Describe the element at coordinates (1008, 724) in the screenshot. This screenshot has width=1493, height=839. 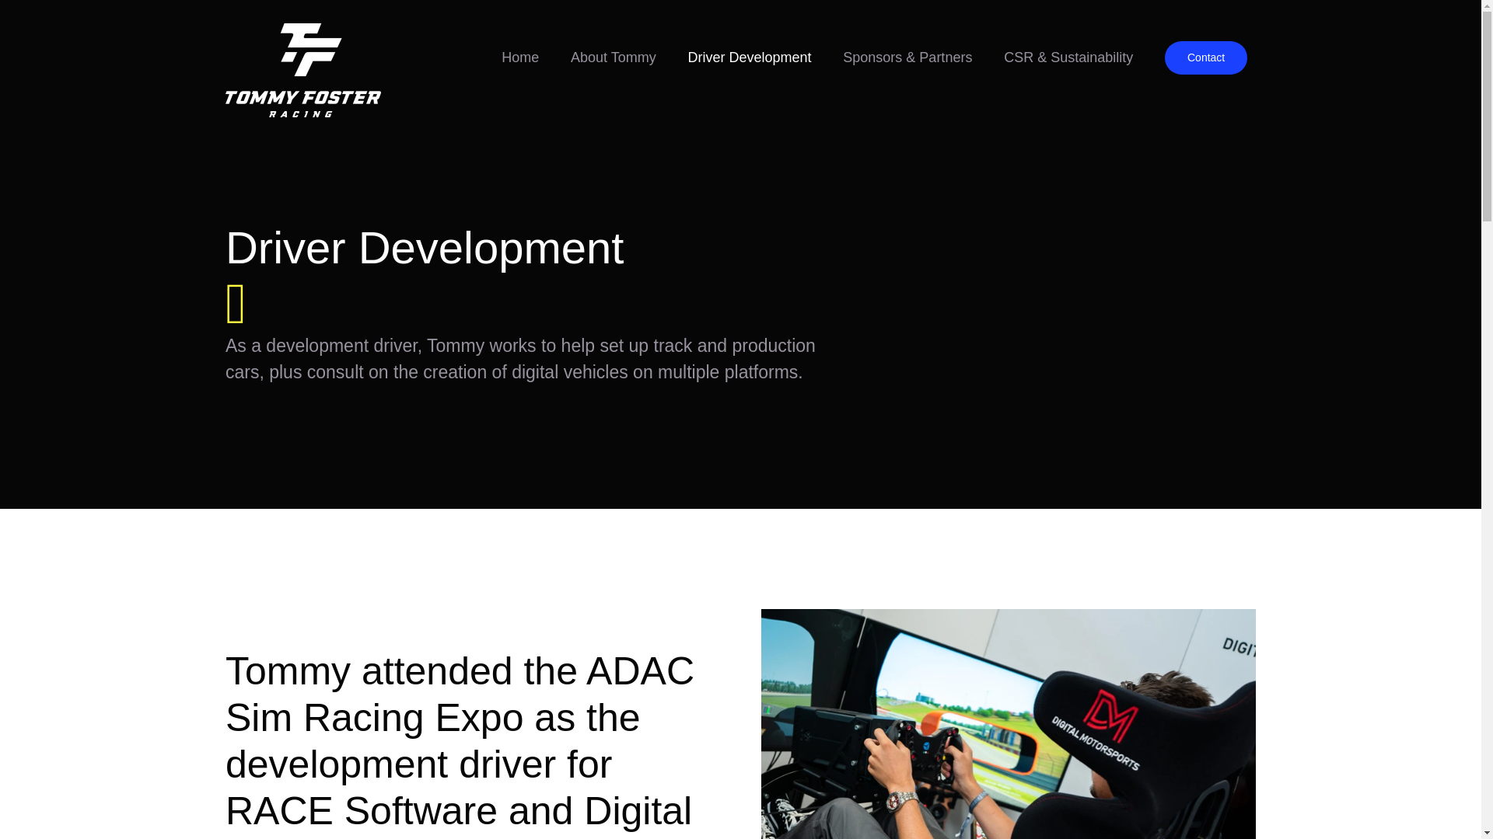
I see `Digital Motorsport` at that location.